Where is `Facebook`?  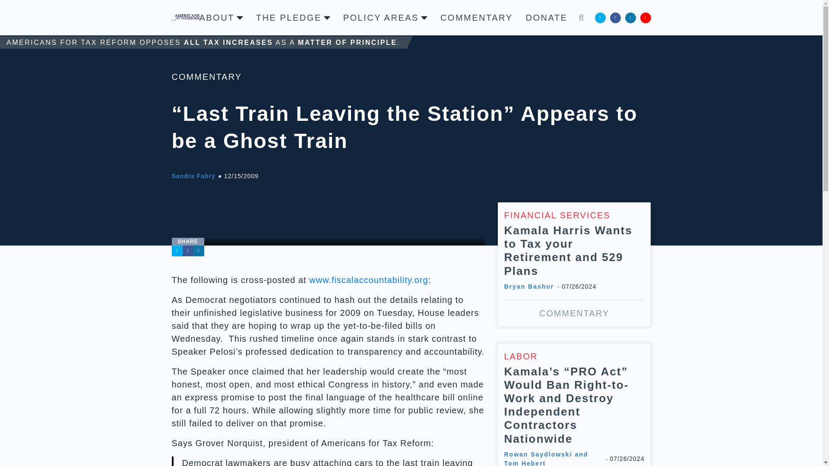 Facebook is located at coordinates (187, 251).